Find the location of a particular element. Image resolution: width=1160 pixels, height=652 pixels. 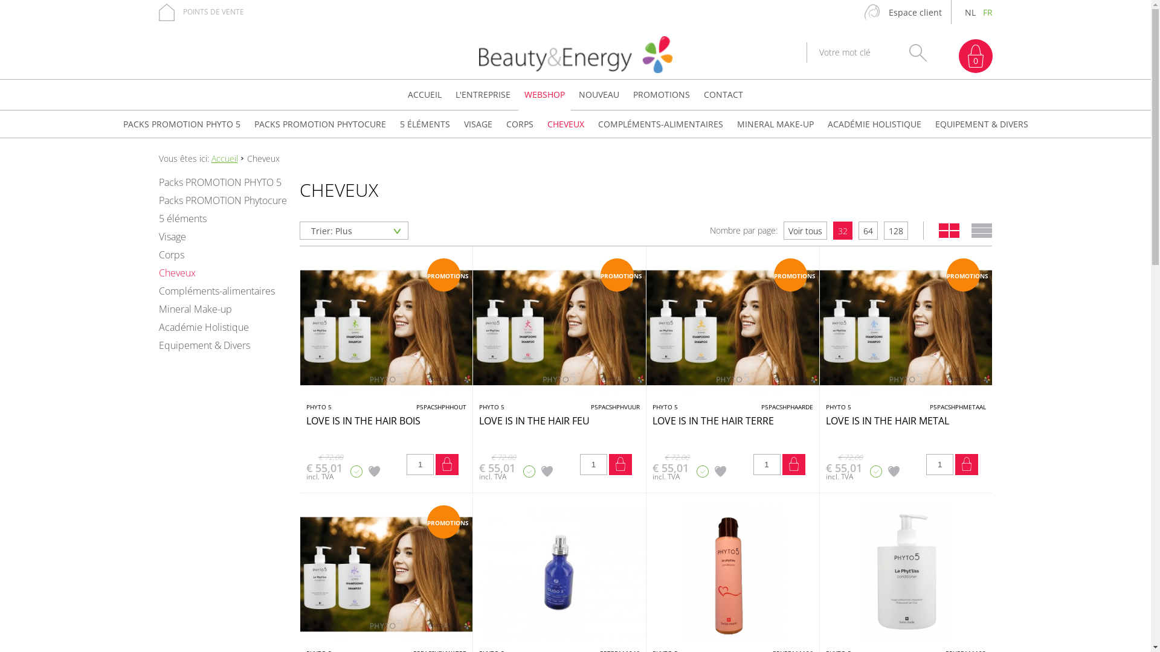

Beauty&Energy is located at coordinates (575, 56).